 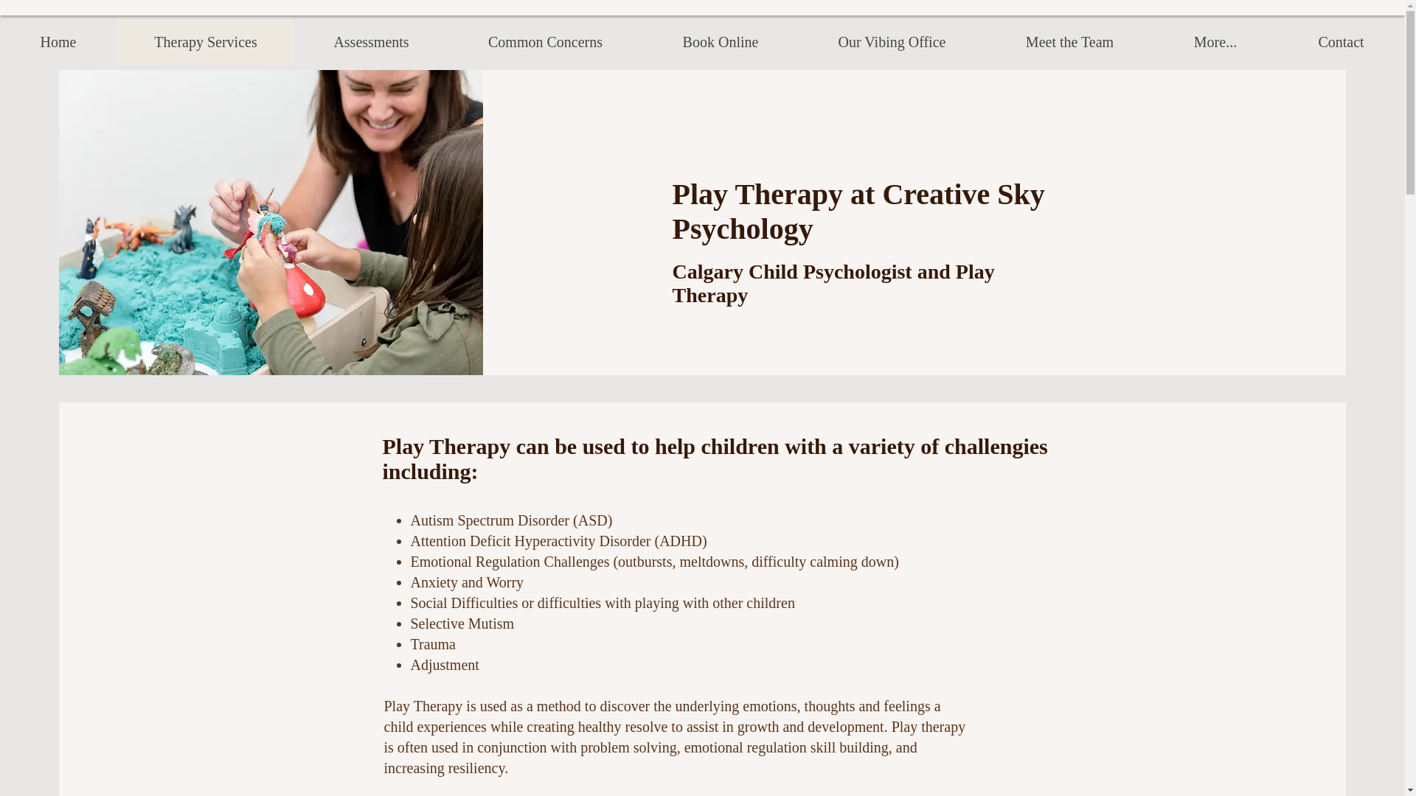 What do you see at coordinates (1069, 41) in the screenshot?
I see `Meet the Team` at bounding box center [1069, 41].